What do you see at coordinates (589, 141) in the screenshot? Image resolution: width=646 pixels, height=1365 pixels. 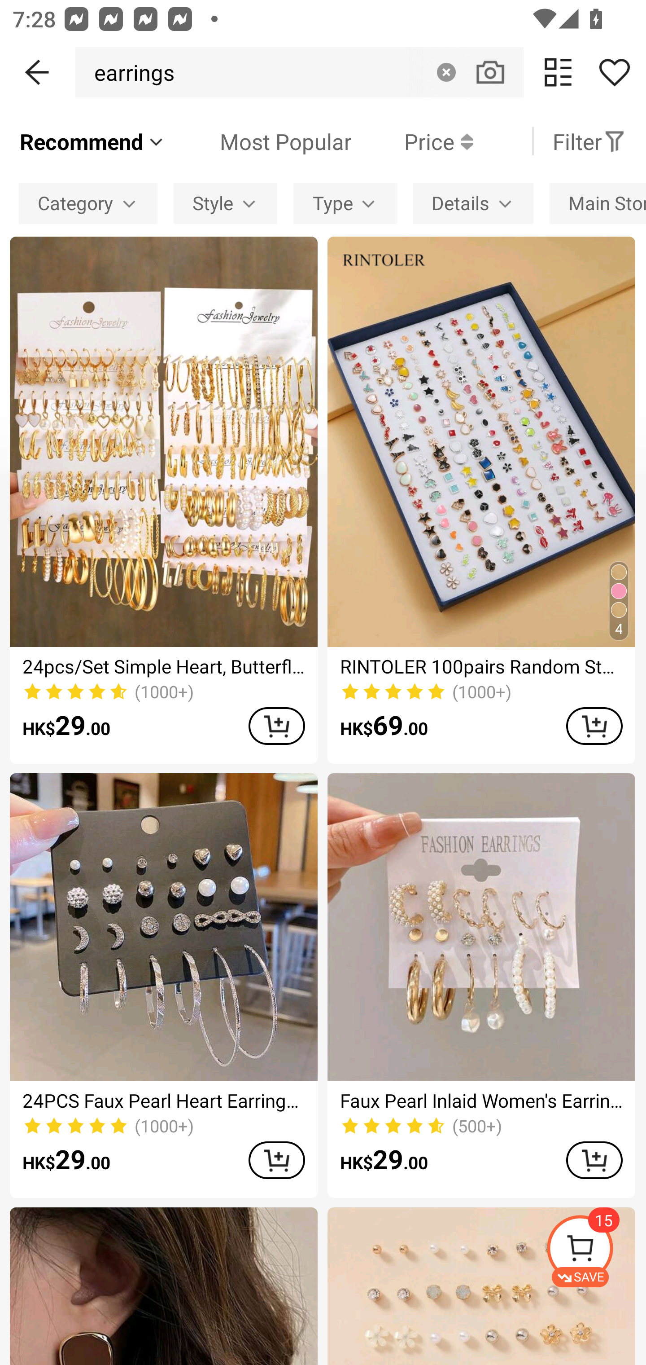 I see `Filter` at bounding box center [589, 141].